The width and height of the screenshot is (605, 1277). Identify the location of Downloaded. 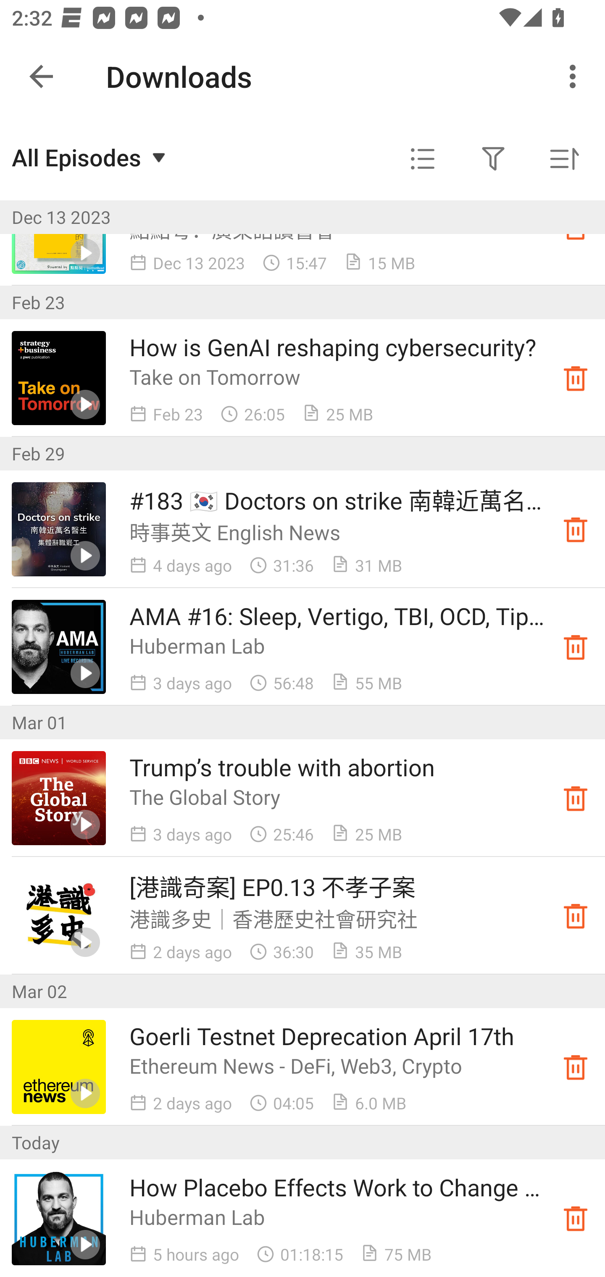
(576, 1218).